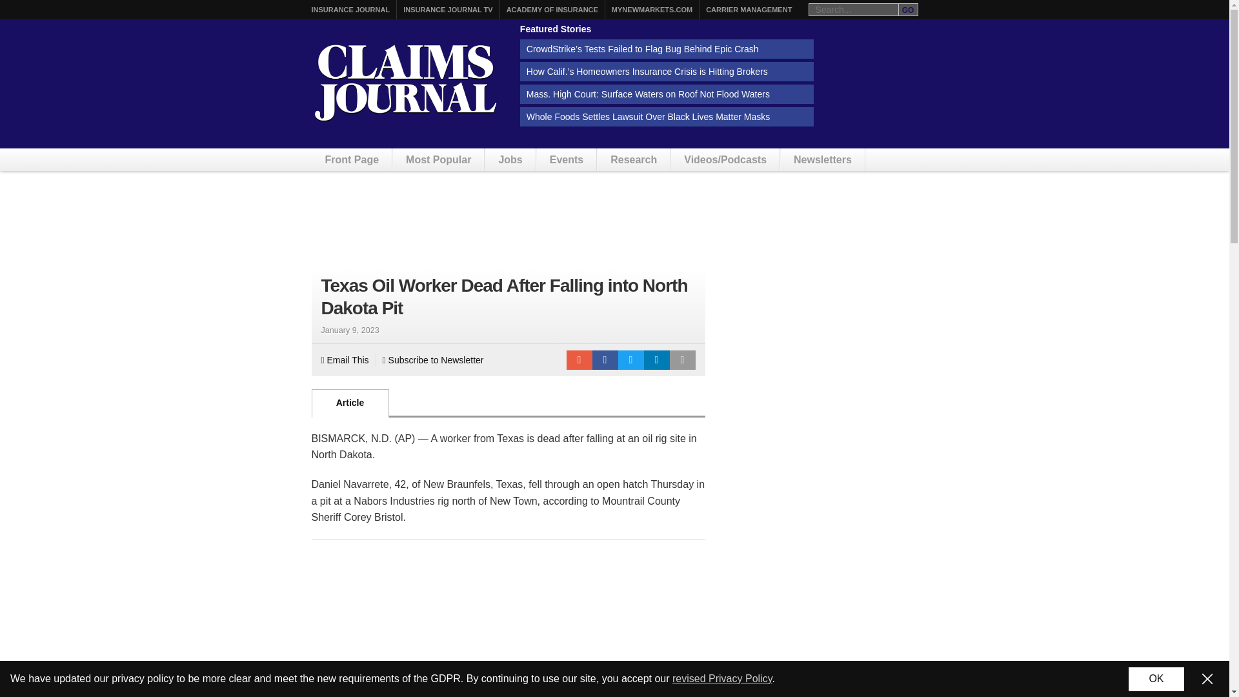 This screenshot has width=1239, height=697. What do you see at coordinates (749, 10) in the screenshot?
I see `CARRIER MANAGEMENT` at bounding box center [749, 10].